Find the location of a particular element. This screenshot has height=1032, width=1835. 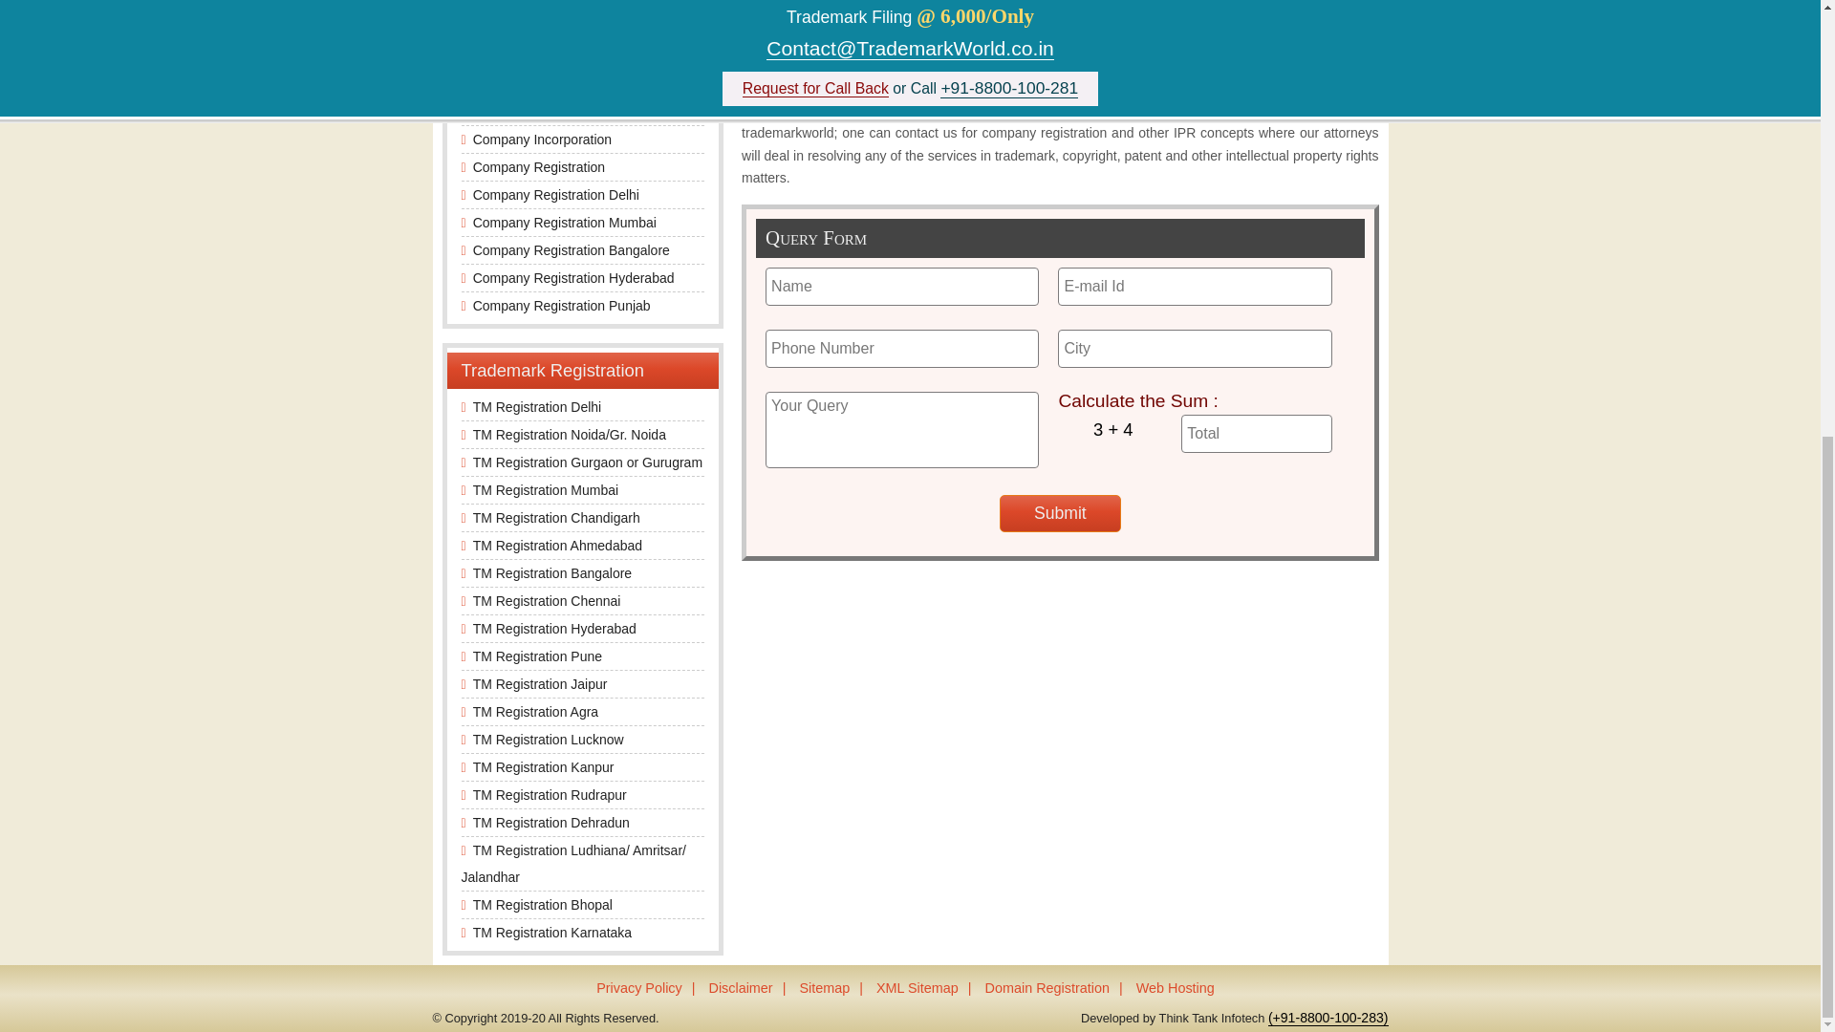

Company Registration is located at coordinates (539, 166).